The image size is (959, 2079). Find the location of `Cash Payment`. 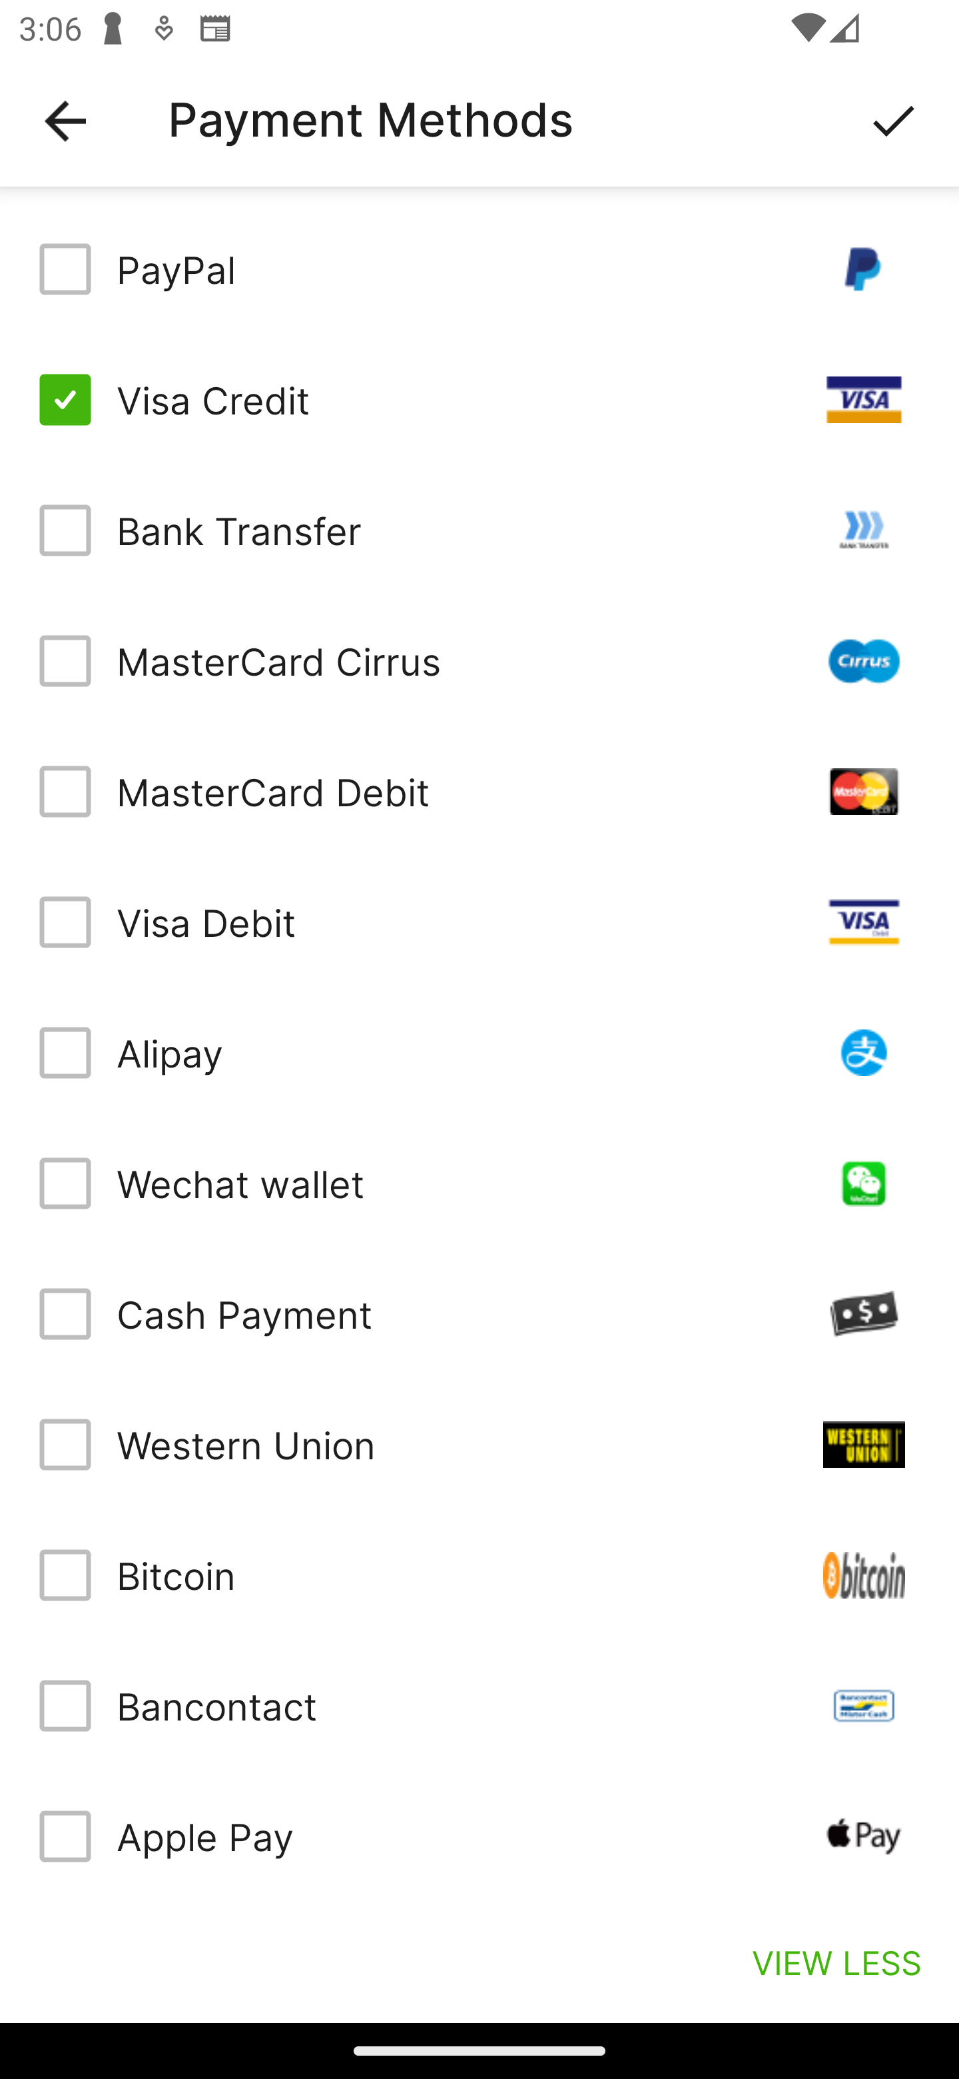

Cash Payment is located at coordinates (479, 1314).